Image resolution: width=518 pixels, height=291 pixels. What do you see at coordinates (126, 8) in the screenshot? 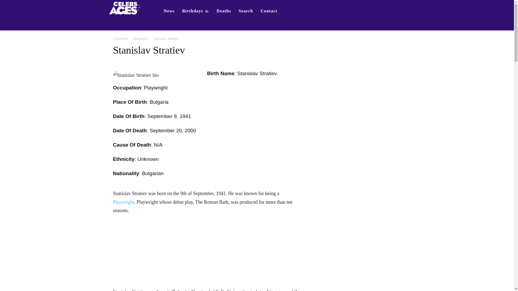
I see `Who is dating who` at bounding box center [126, 8].